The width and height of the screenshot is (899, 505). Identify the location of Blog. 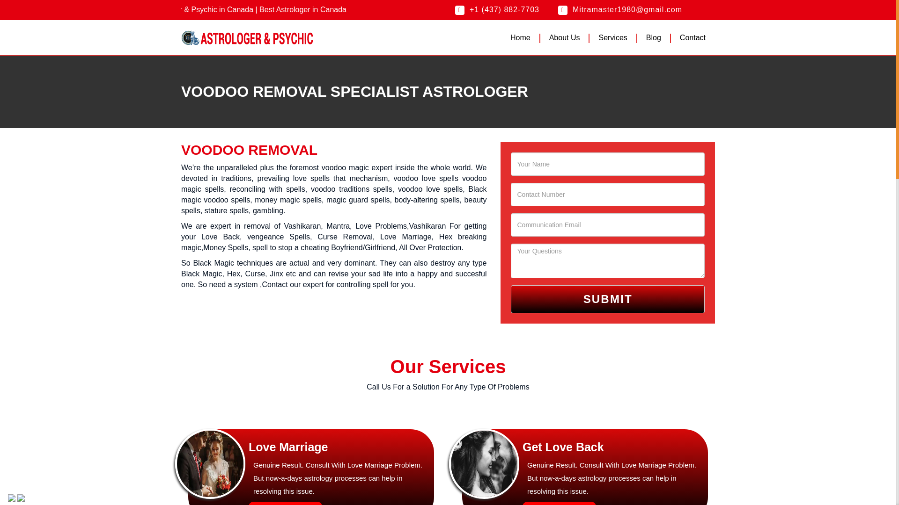
(654, 37).